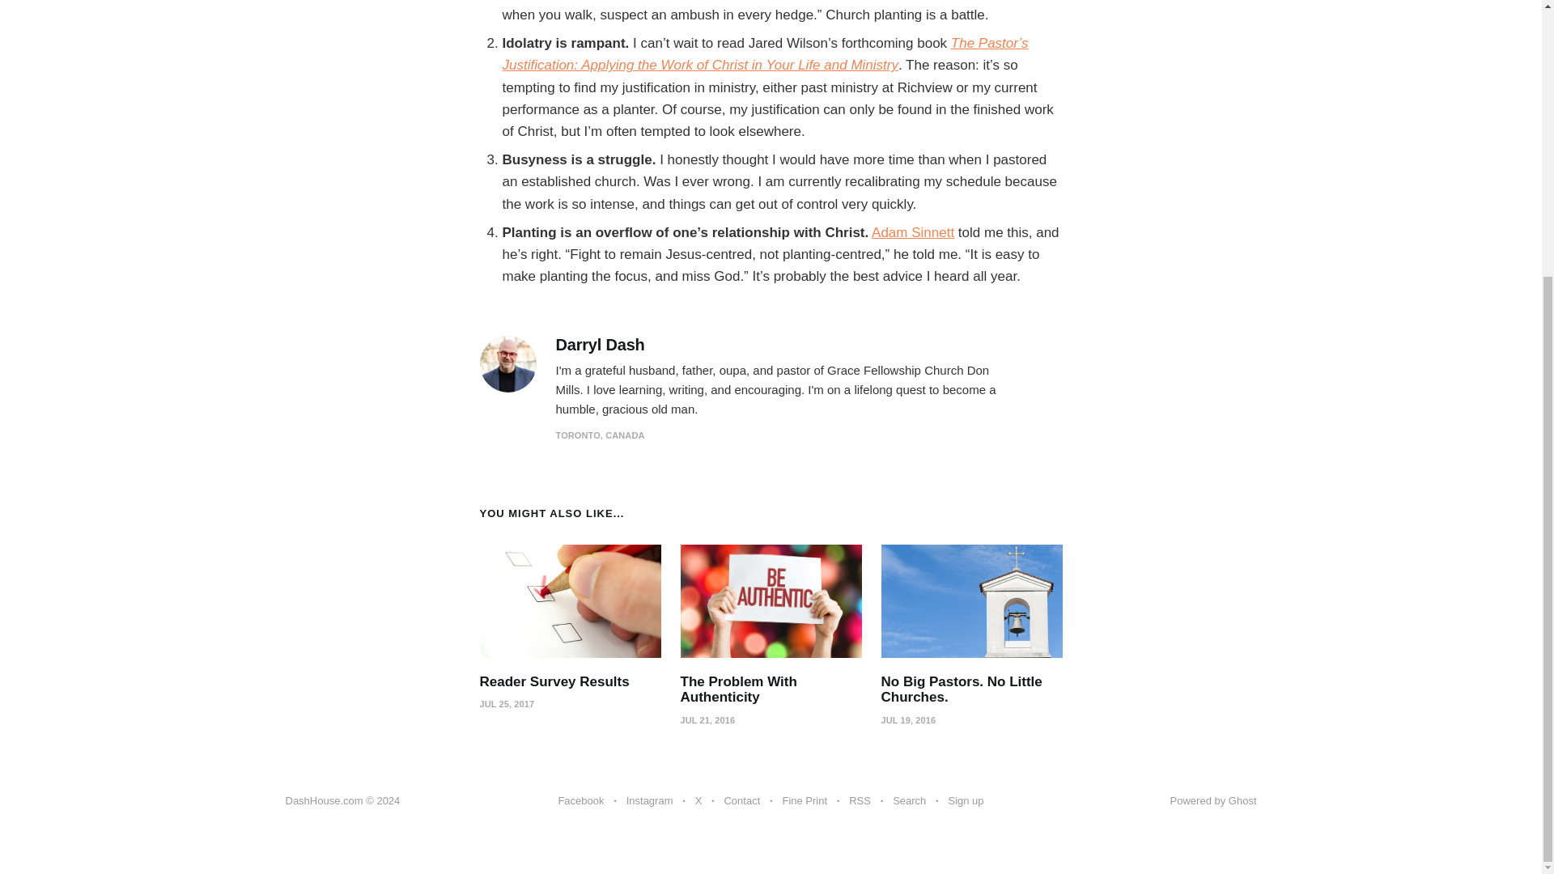 Image resolution: width=1554 pixels, height=874 pixels. I want to click on Instagram, so click(649, 801).